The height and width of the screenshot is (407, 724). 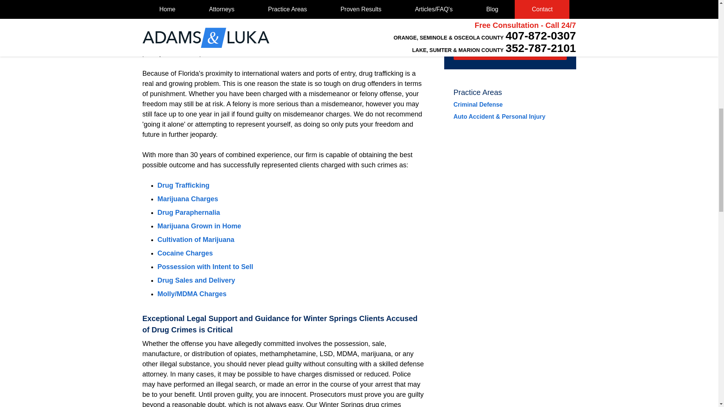 What do you see at coordinates (196, 240) in the screenshot?
I see `Cultivation of Marijuana` at bounding box center [196, 240].